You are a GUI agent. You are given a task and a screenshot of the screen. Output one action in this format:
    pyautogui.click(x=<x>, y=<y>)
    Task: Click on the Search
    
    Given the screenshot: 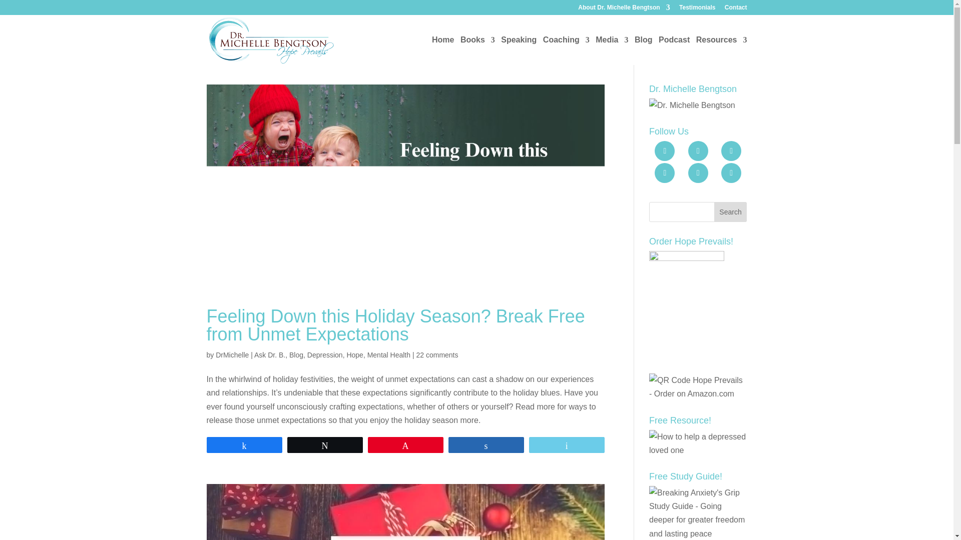 What is the action you would take?
    pyautogui.click(x=731, y=211)
    